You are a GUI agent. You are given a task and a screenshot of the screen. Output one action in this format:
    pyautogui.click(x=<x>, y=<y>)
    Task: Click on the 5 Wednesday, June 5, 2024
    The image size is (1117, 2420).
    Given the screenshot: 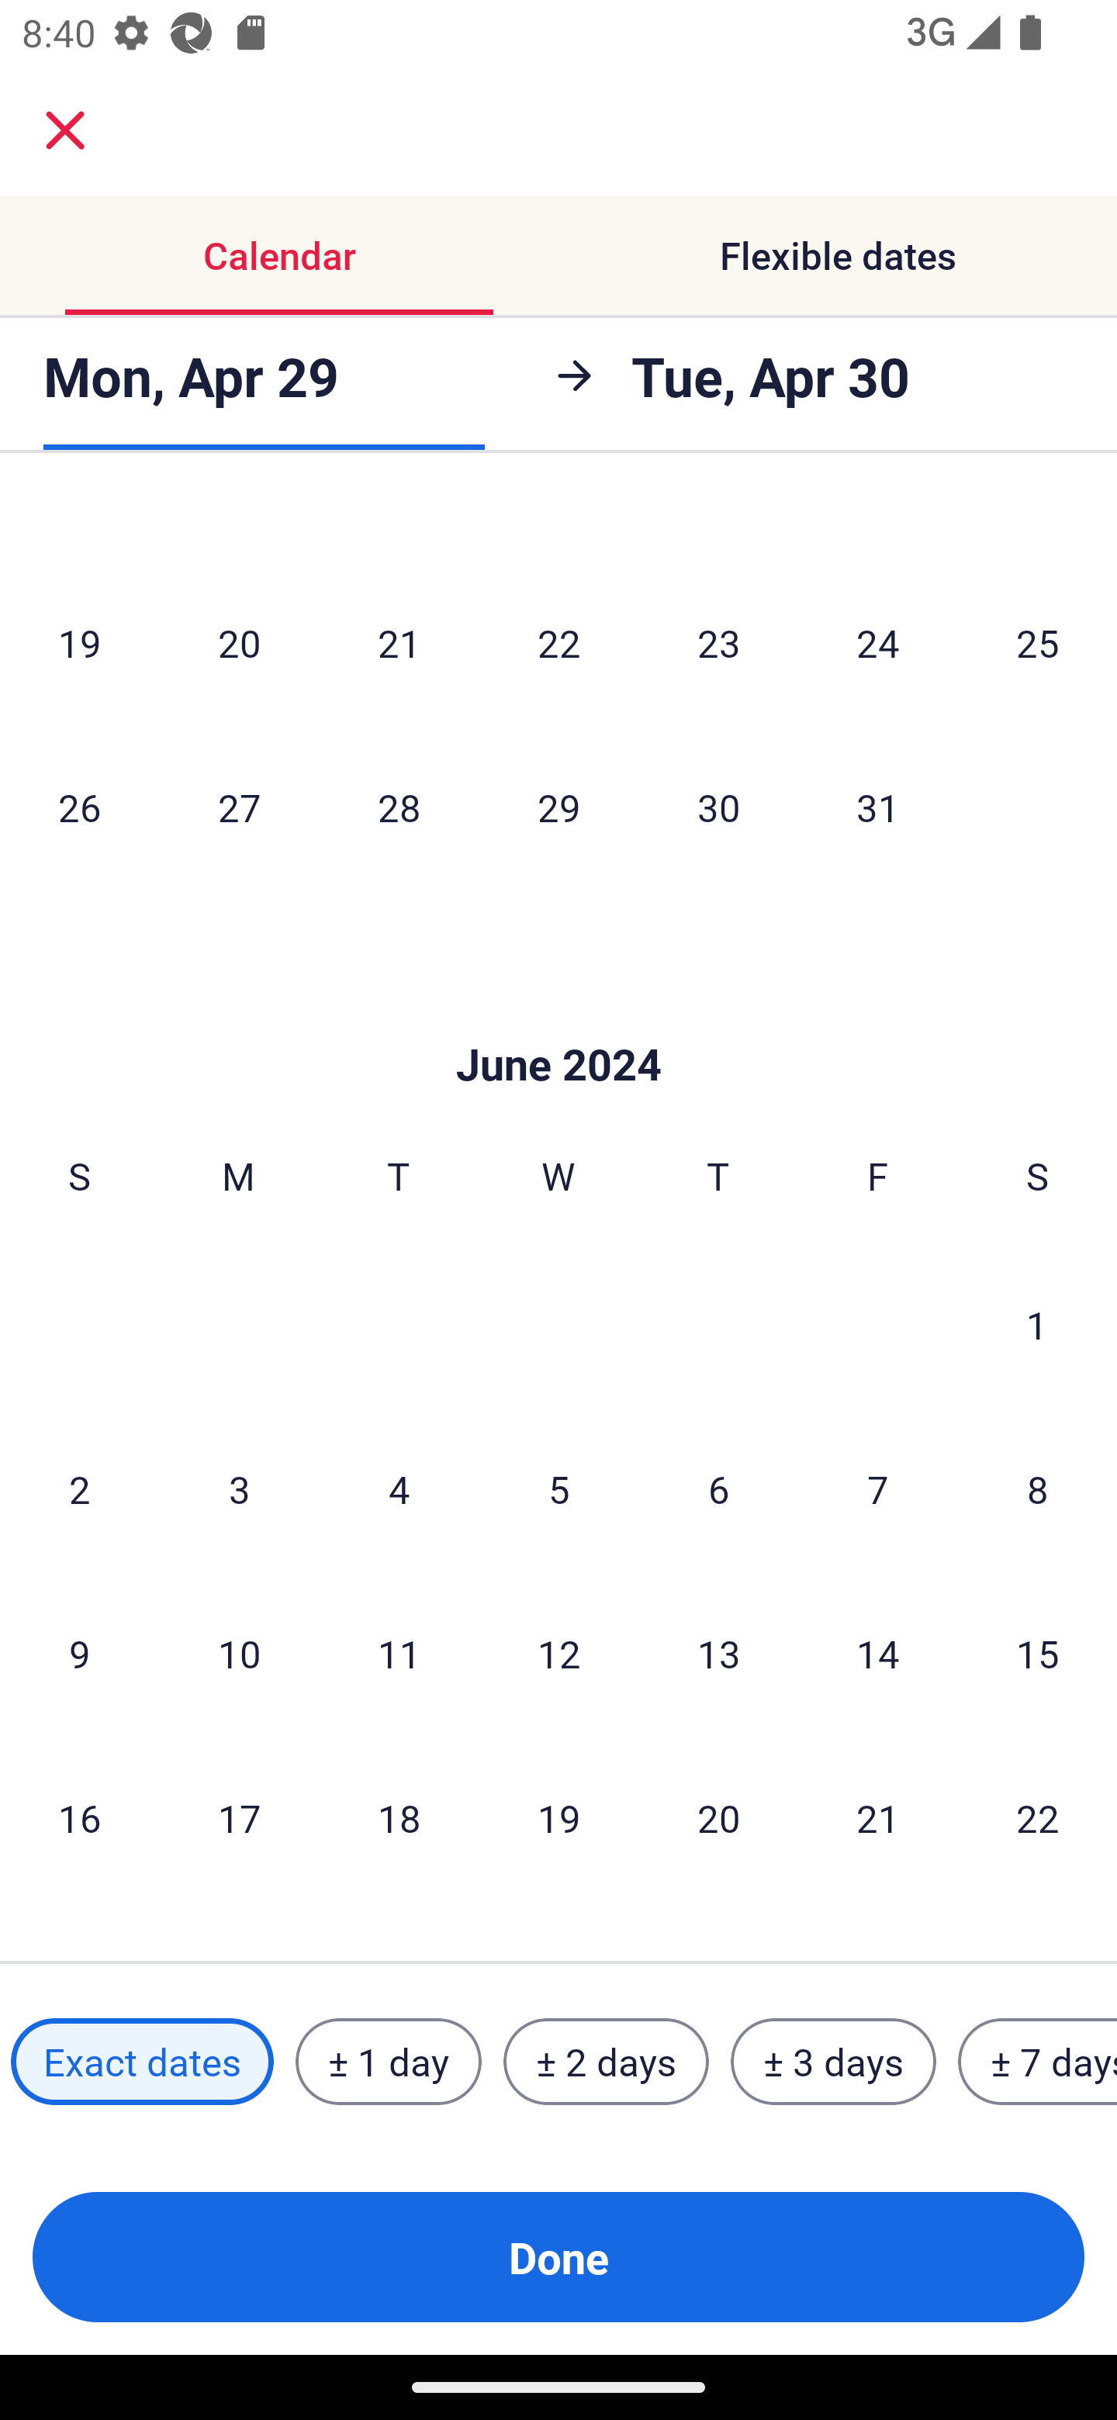 What is the action you would take?
    pyautogui.click(x=558, y=1488)
    